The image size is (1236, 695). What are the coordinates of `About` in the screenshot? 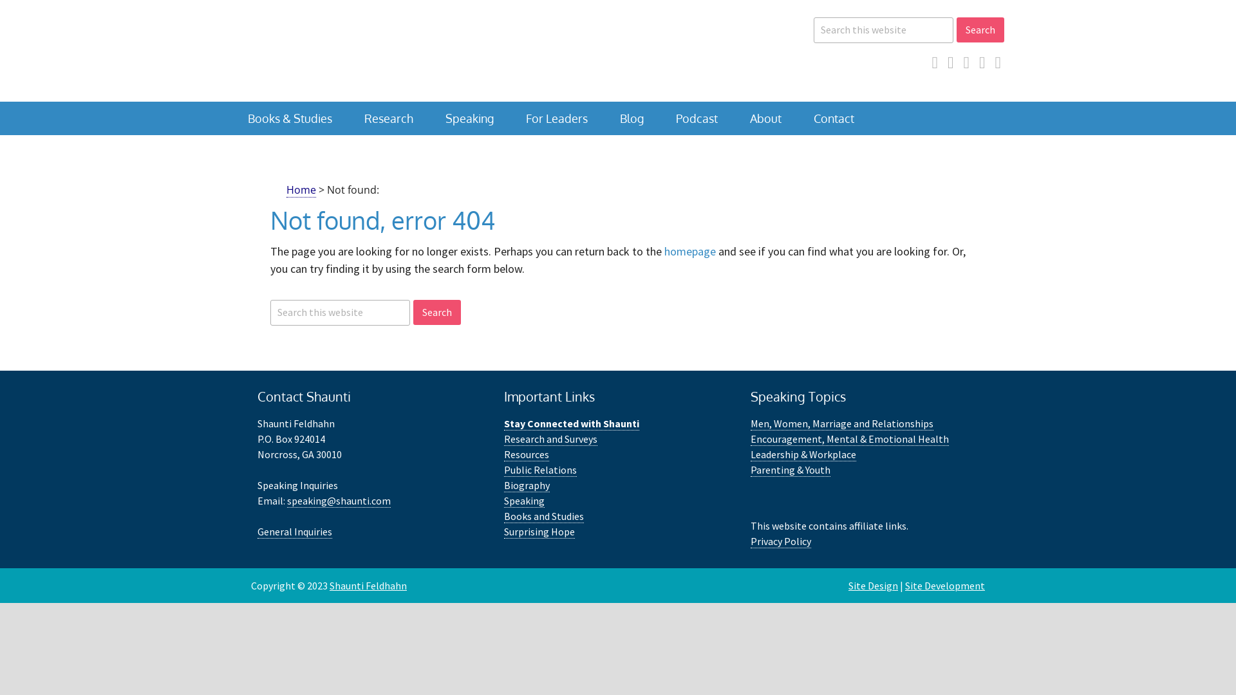 It's located at (766, 118).